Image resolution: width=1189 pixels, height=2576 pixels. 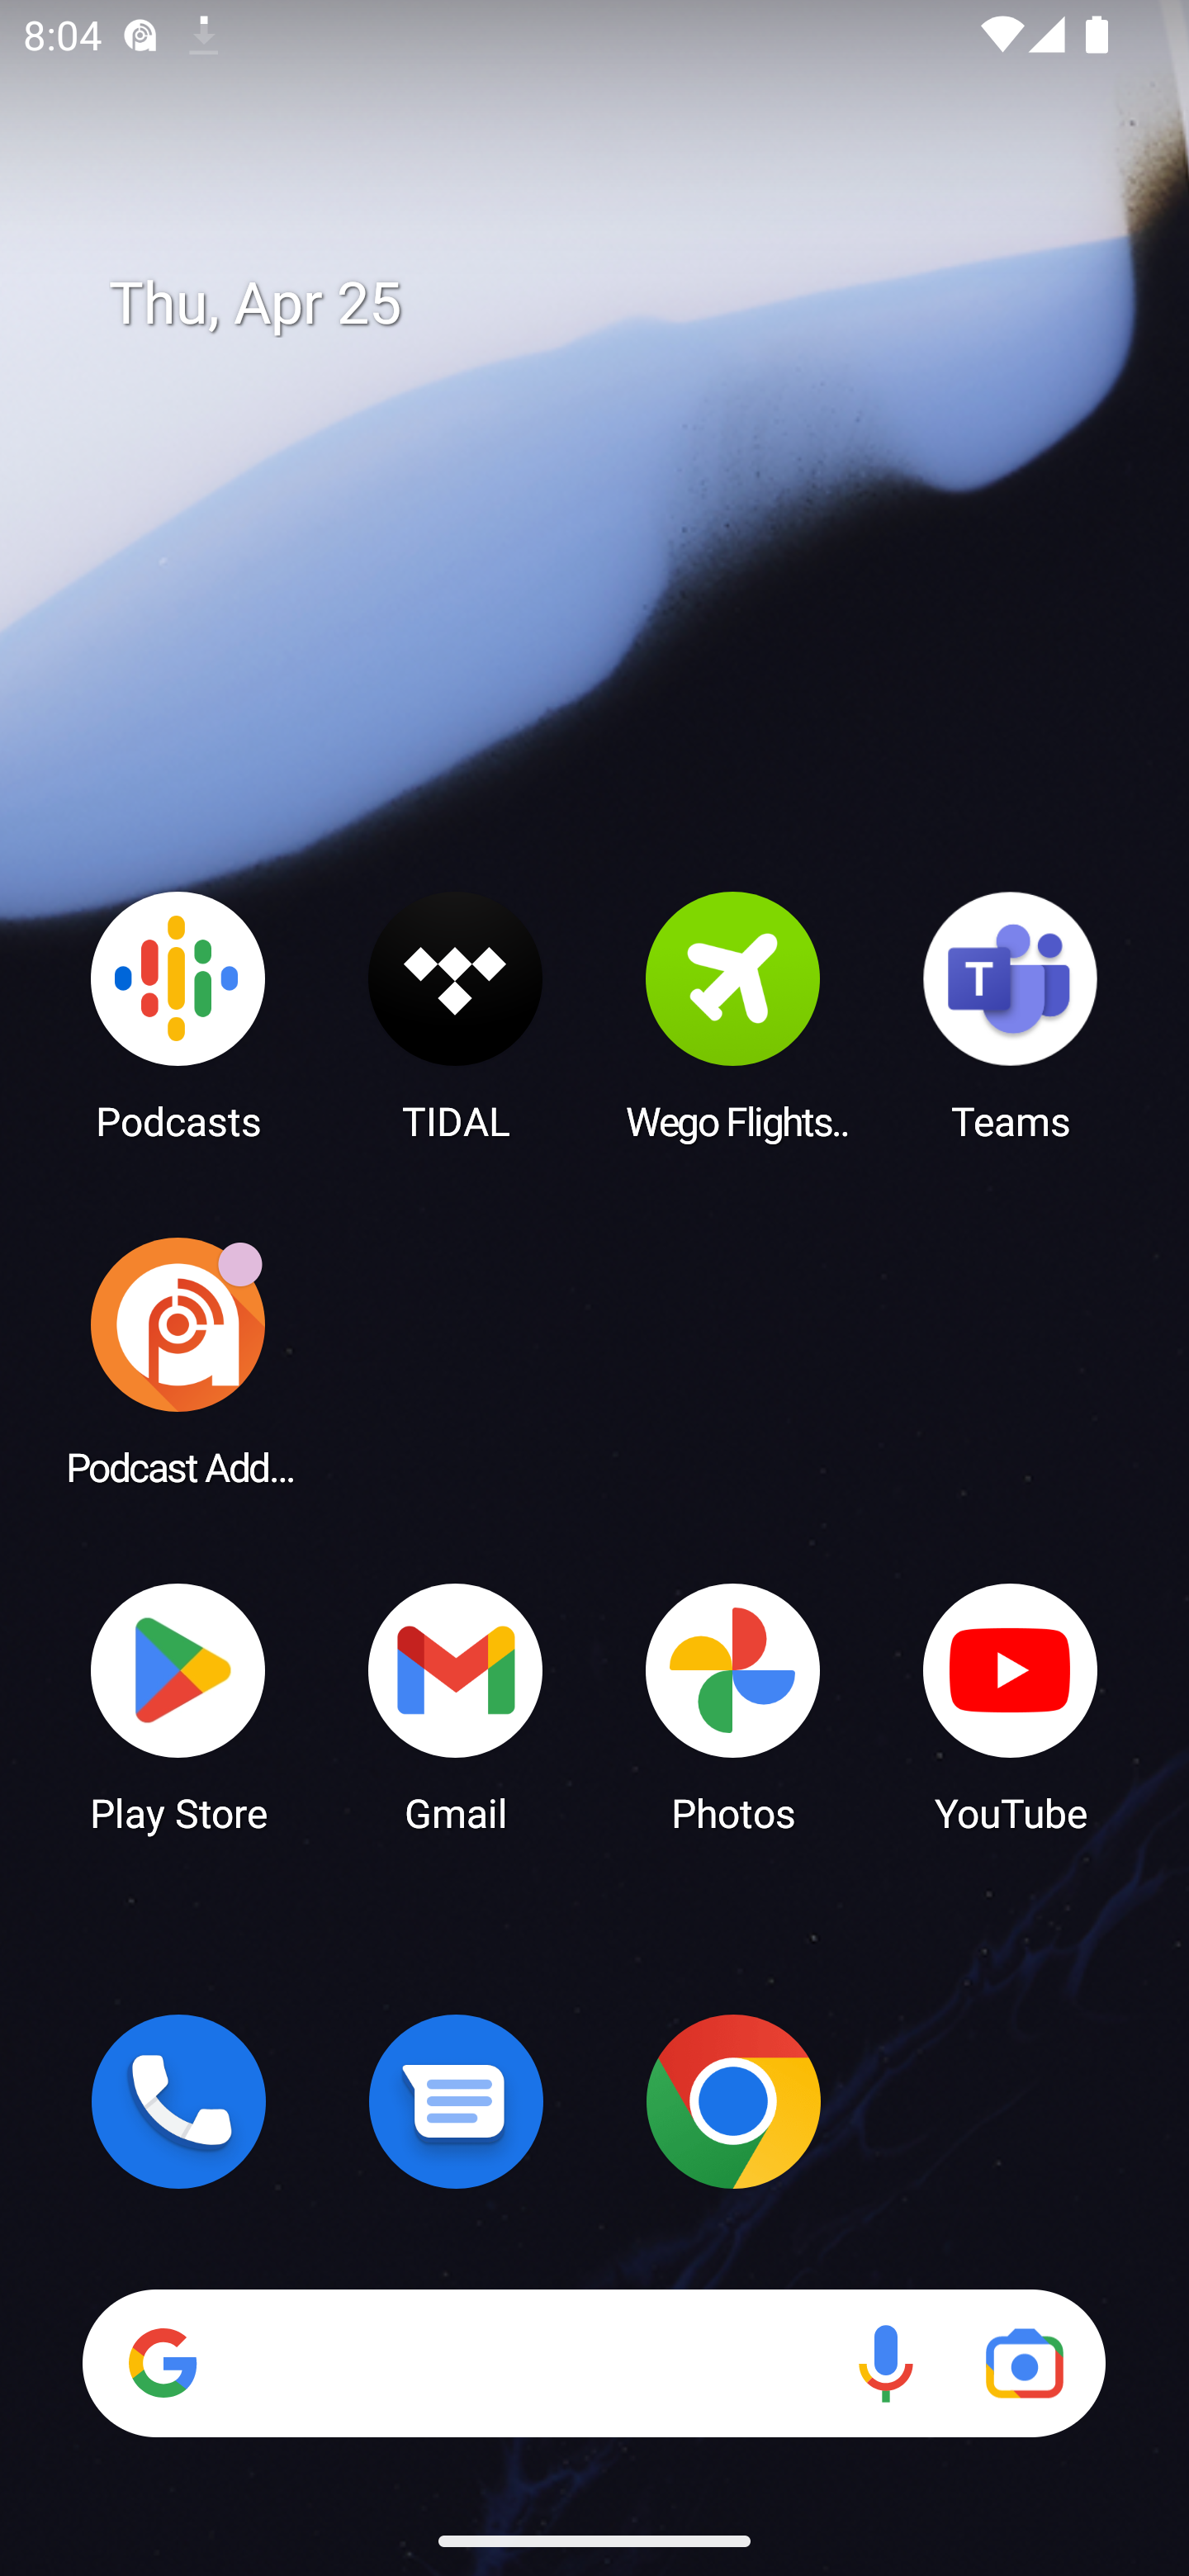 What do you see at coordinates (178, 1706) in the screenshot?
I see `Play Store` at bounding box center [178, 1706].